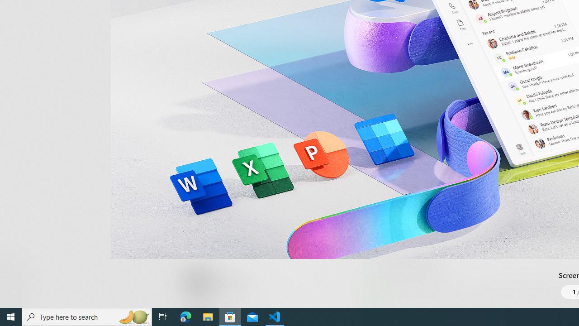 The image size is (579, 326). Describe the element at coordinates (386, 305) in the screenshot. I see `Show more` at that location.